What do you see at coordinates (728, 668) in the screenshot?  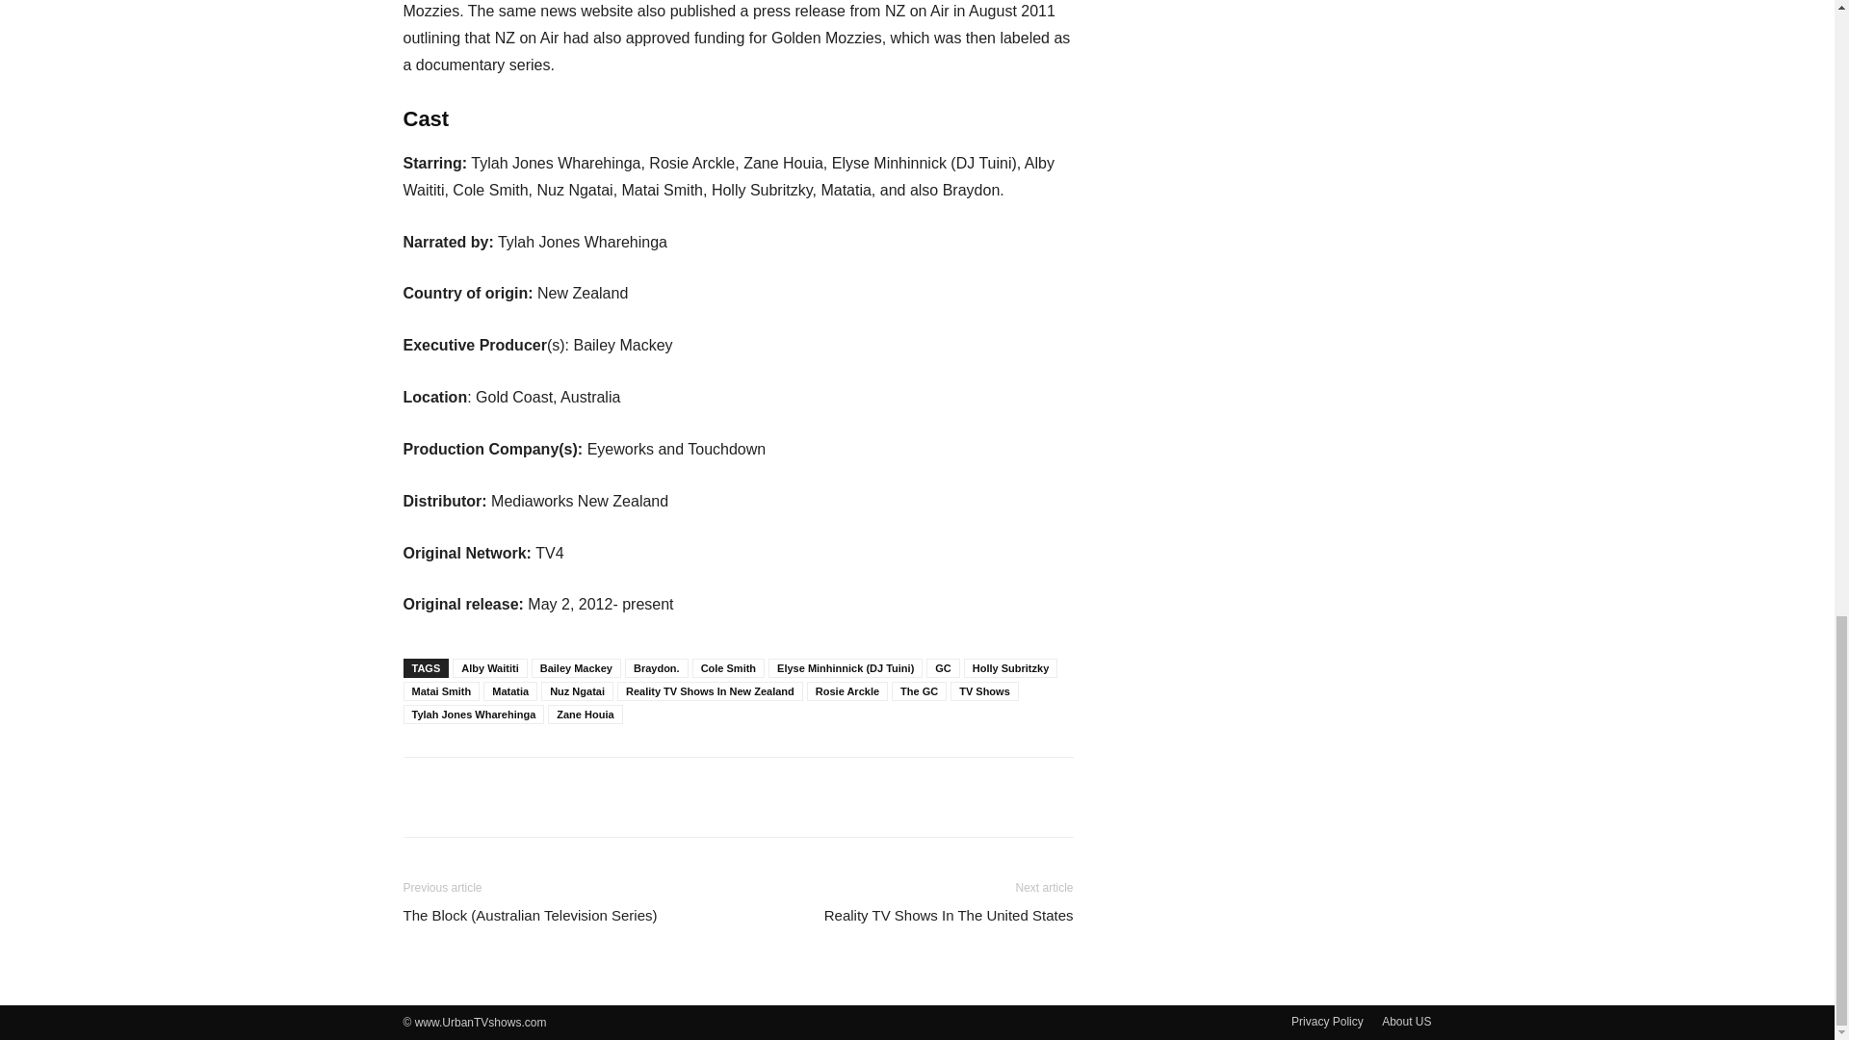 I see `Cole Smith` at bounding box center [728, 668].